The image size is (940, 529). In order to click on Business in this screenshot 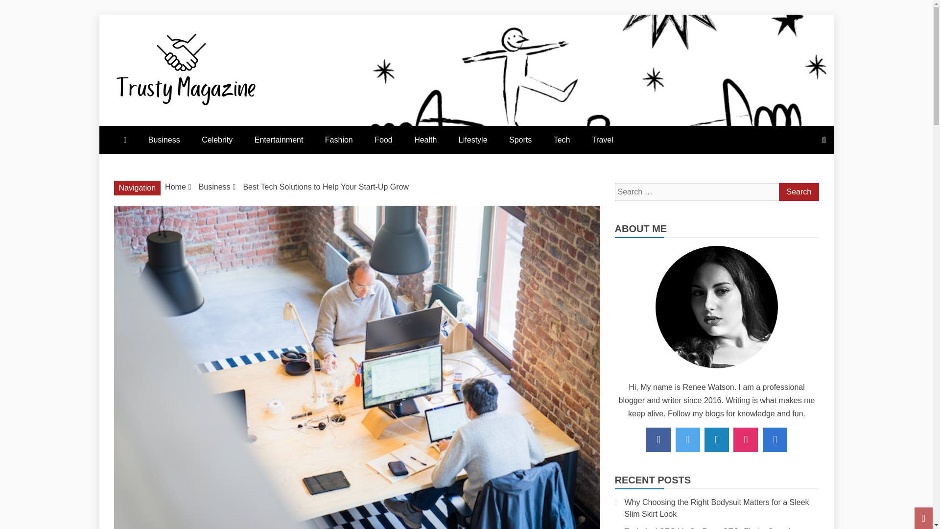, I will do `click(164, 140)`.